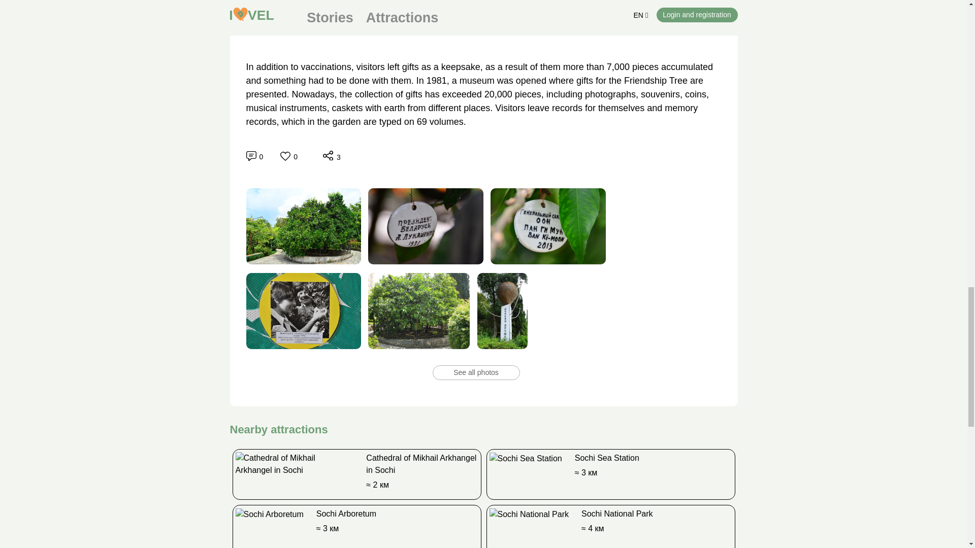 The width and height of the screenshot is (975, 548). Describe the element at coordinates (547, 226) in the screenshot. I see `Friendship tree` at that location.